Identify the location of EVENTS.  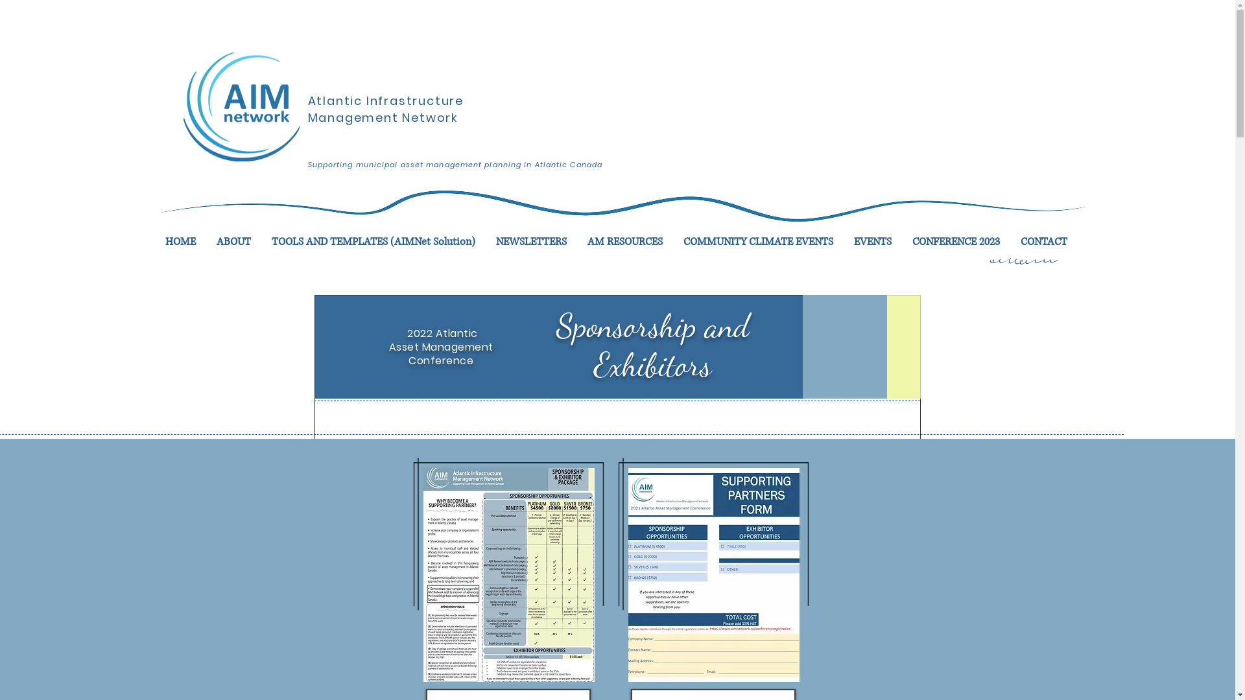
(872, 242).